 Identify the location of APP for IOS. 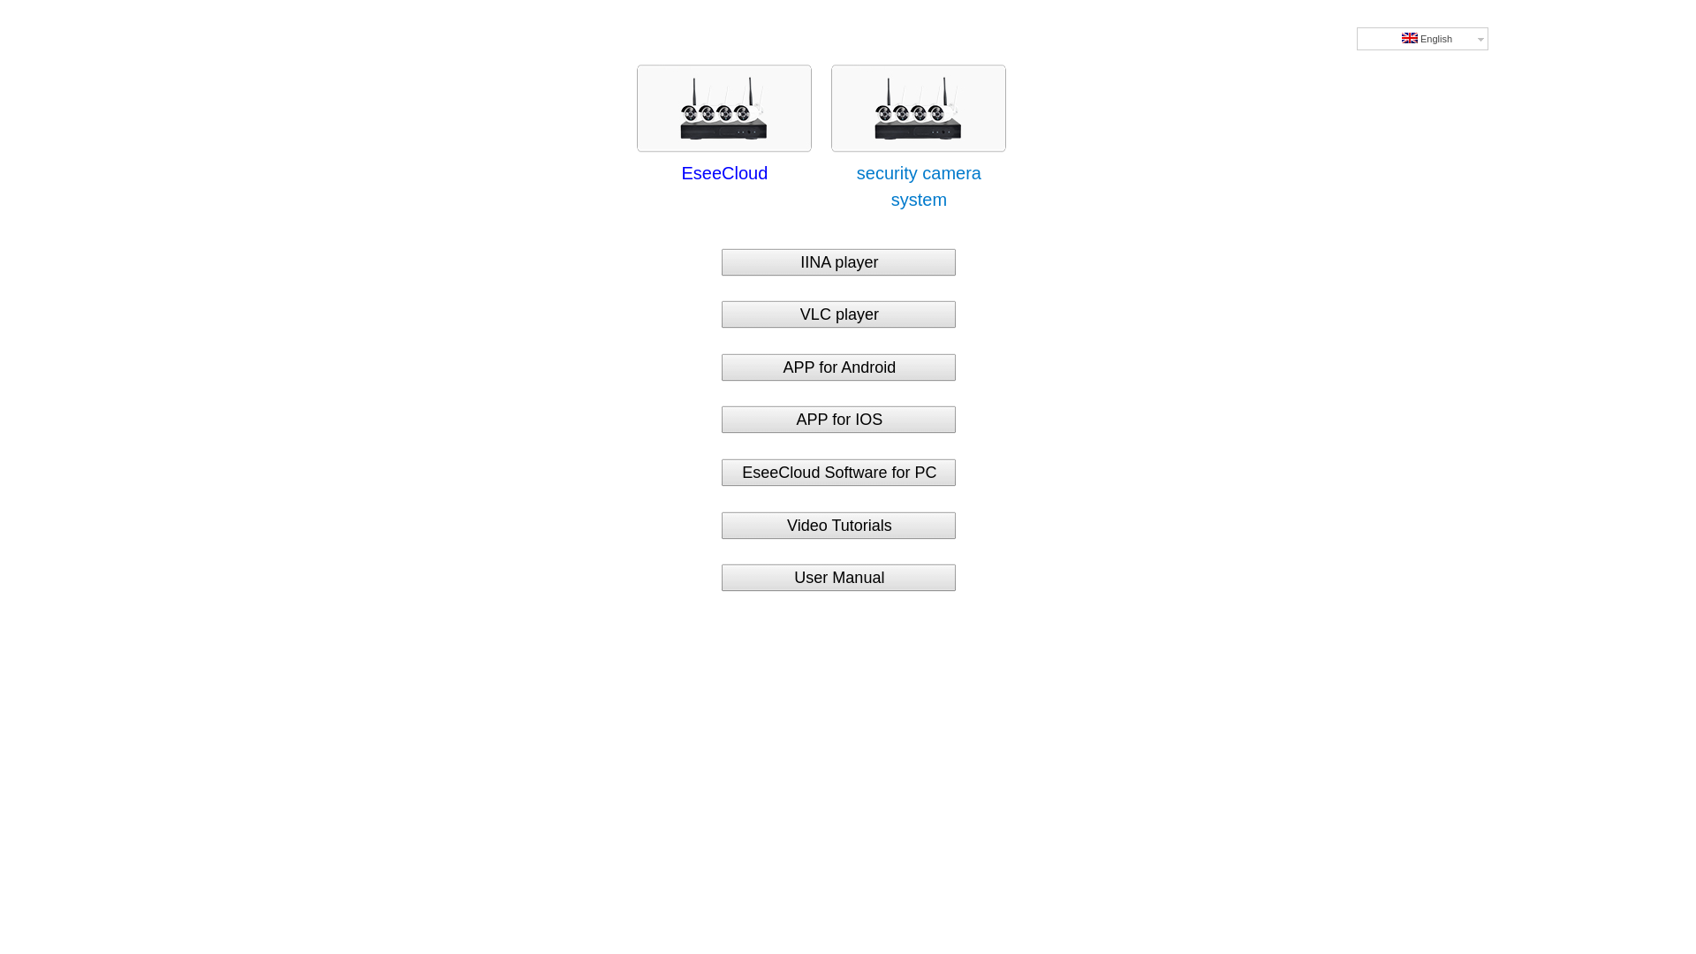
(839, 409).